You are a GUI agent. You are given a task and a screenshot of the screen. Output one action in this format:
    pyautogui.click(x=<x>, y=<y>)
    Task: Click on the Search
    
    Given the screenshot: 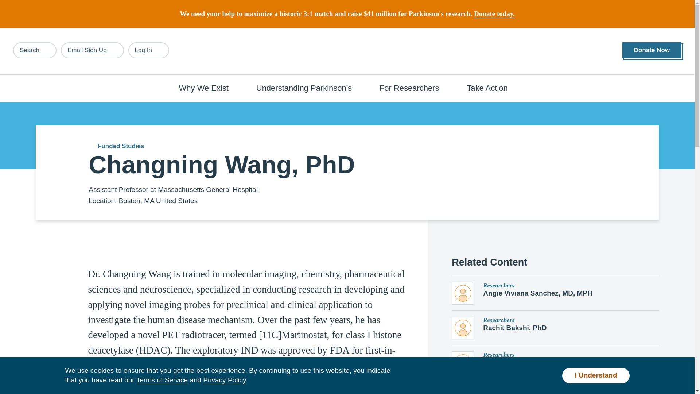 What is the action you would take?
    pyautogui.click(x=35, y=50)
    